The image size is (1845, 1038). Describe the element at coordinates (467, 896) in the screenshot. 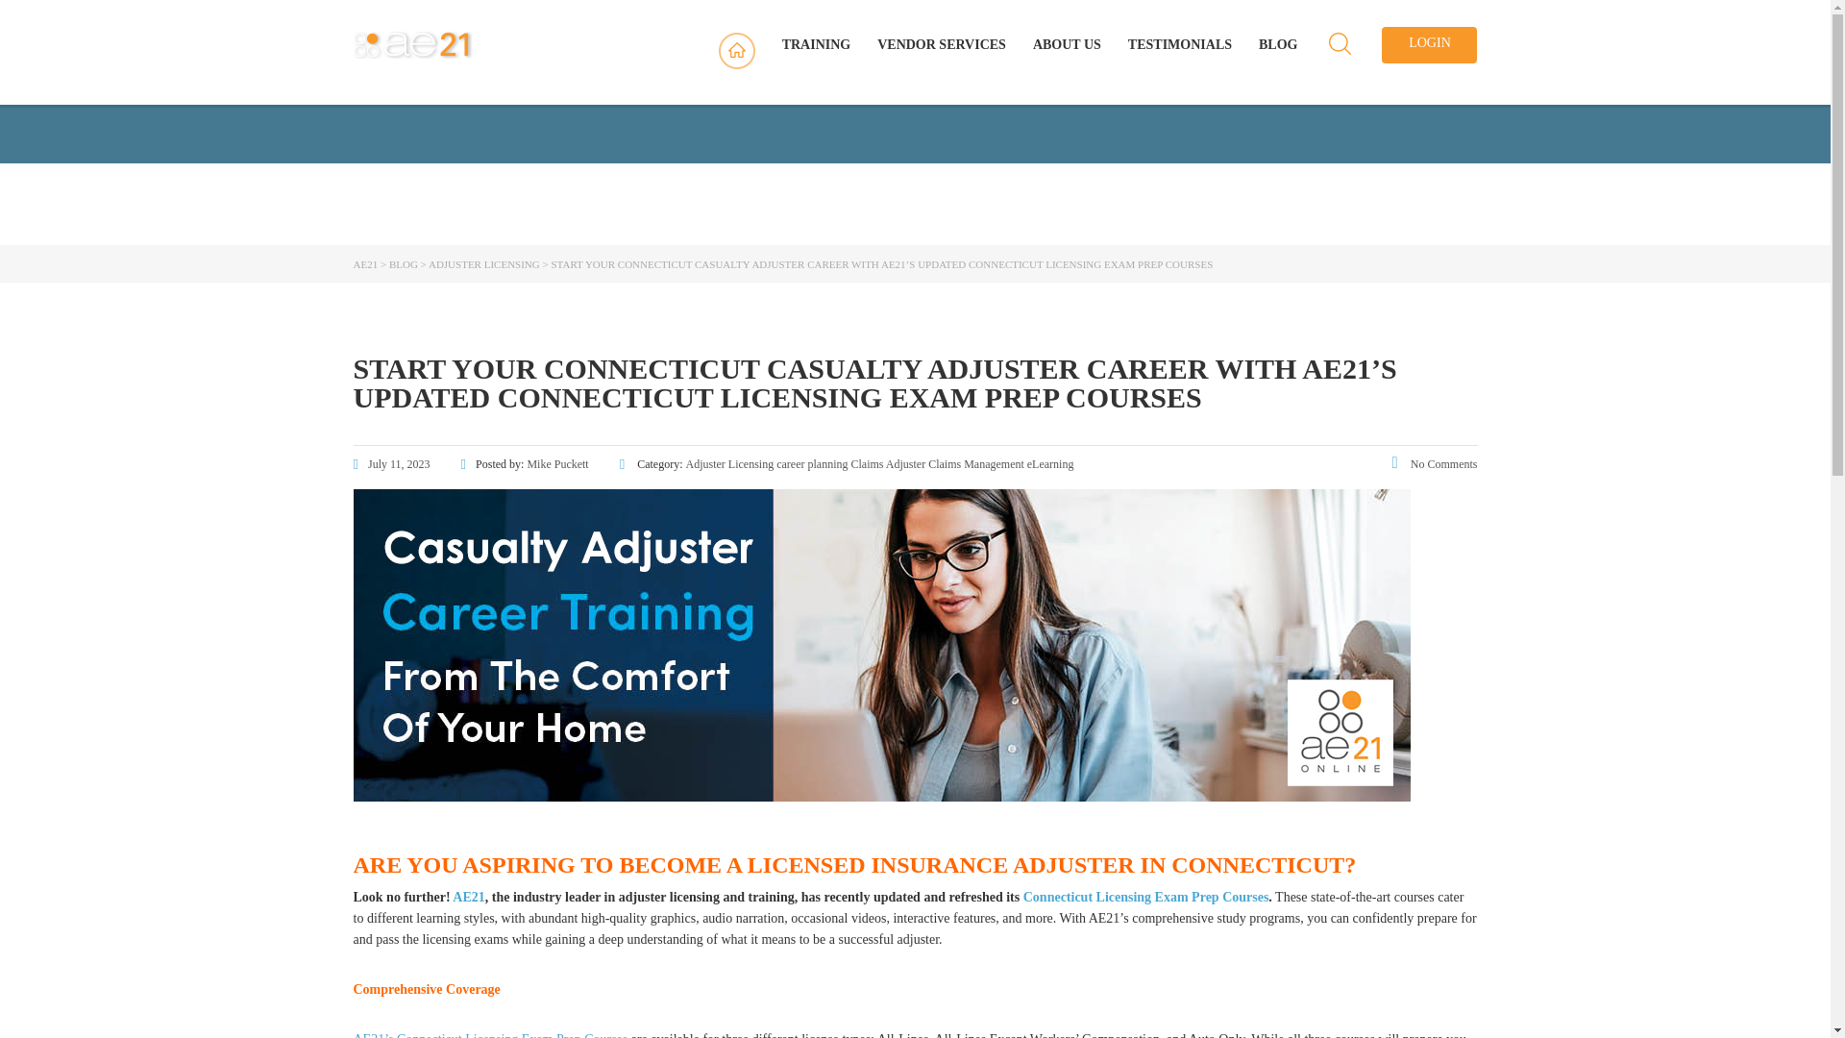

I see `AE21` at that location.